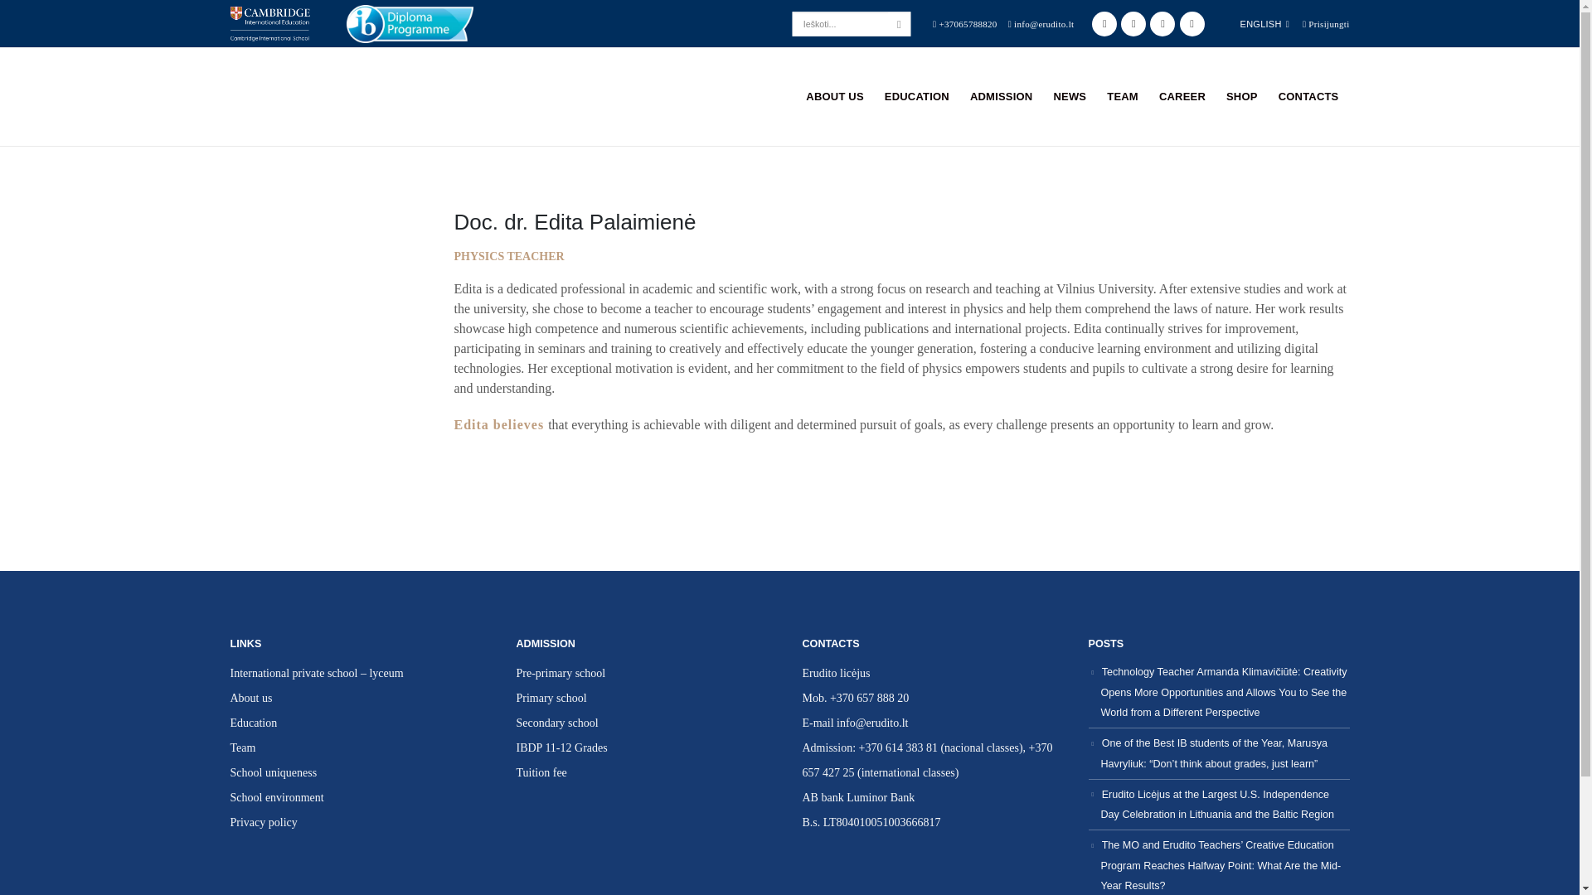 This screenshot has width=1592, height=895. What do you see at coordinates (1133, 24) in the screenshot?
I see `Youtube` at bounding box center [1133, 24].